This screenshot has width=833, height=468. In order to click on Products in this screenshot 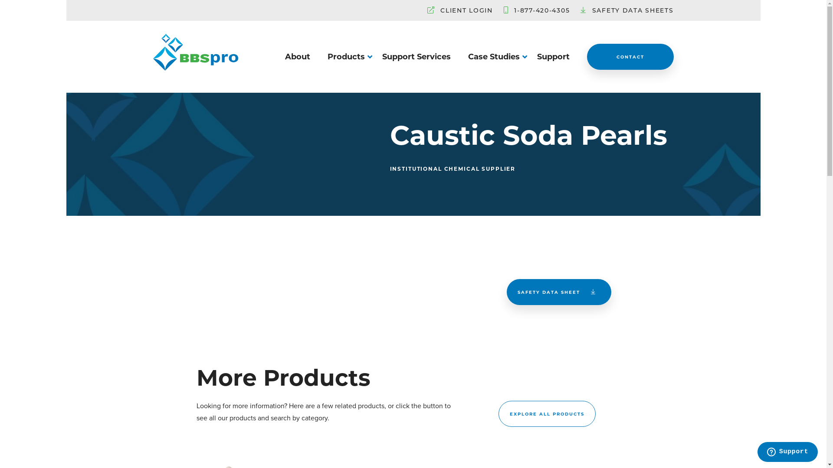, I will do `click(346, 57)`.